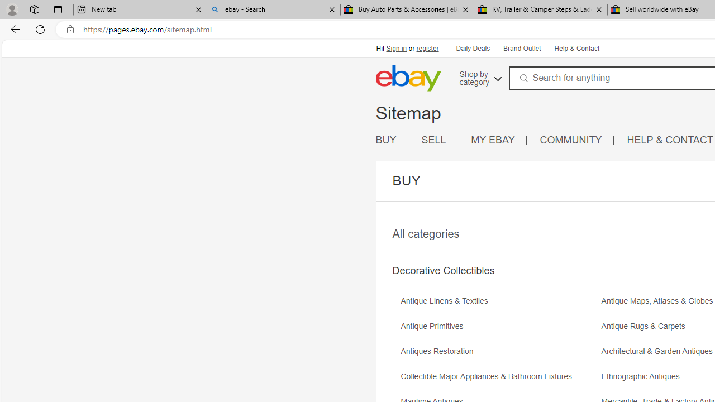  Describe the element at coordinates (499, 330) in the screenshot. I see `Antique Primitives` at that location.